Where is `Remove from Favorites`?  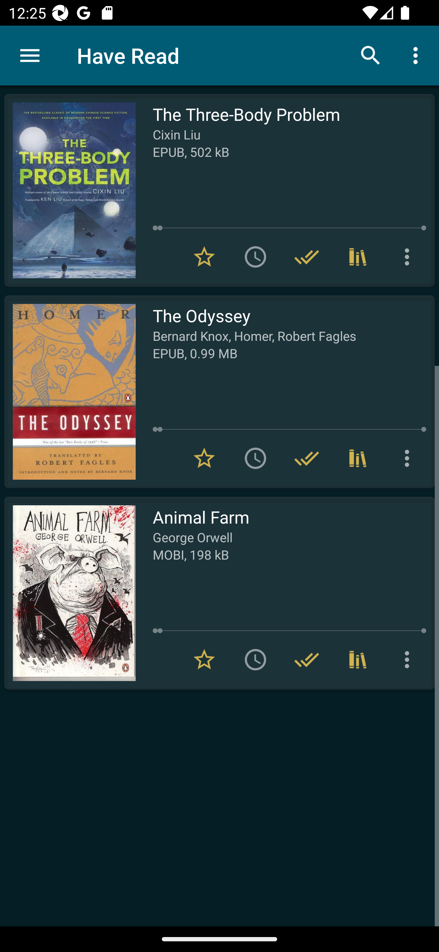
Remove from Favorites is located at coordinates (204, 257).